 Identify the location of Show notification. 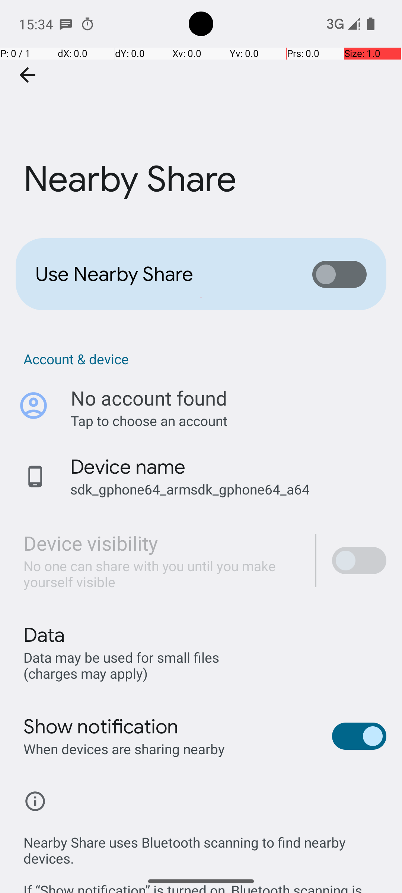
(101, 727).